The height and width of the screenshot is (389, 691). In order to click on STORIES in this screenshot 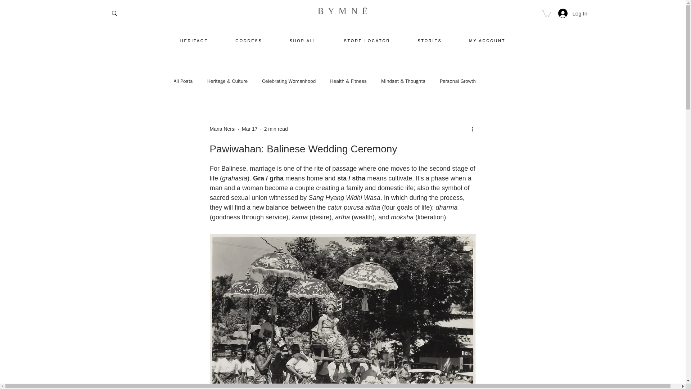, I will do `click(429, 40)`.